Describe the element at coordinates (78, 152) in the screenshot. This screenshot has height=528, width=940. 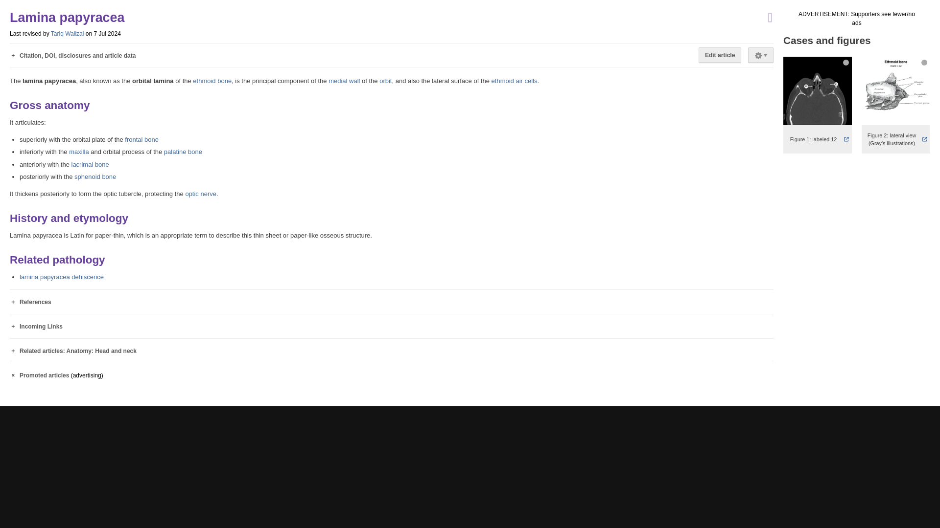
I see `maxilla` at that location.